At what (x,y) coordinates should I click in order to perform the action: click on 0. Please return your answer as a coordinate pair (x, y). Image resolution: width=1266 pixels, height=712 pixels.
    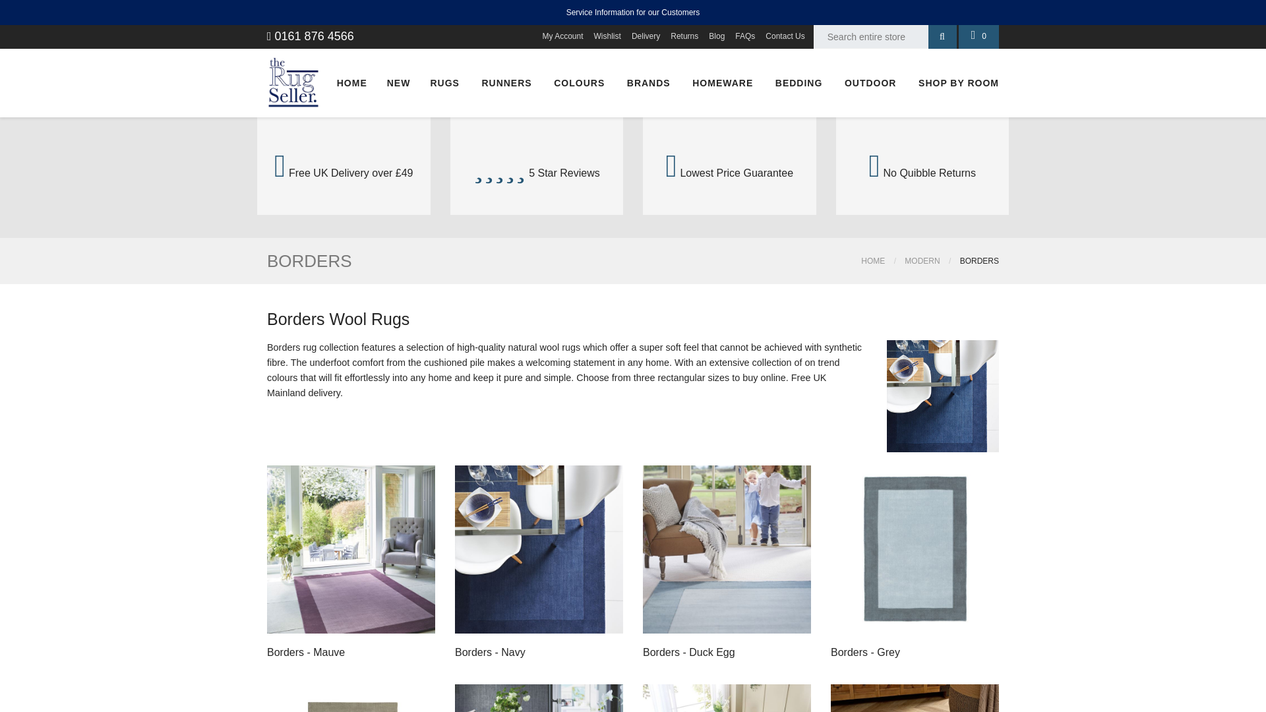
    Looking at the image, I should click on (979, 37).